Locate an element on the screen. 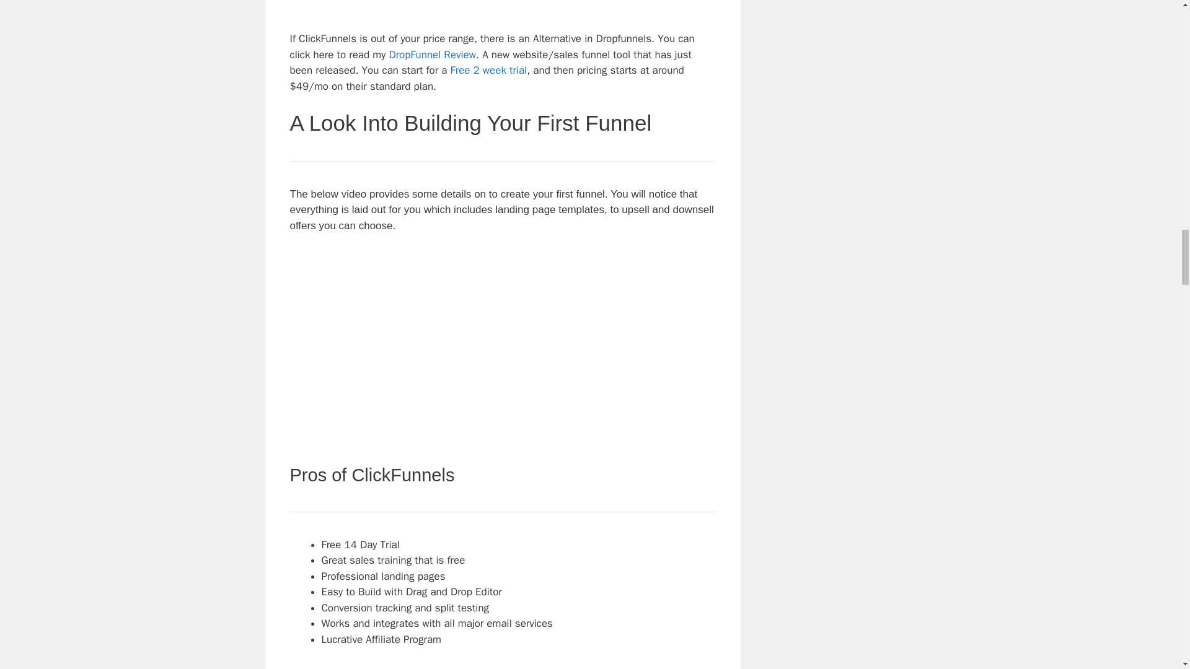 This screenshot has height=669, width=1190. Free 2 week trial is located at coordinates (488, 70).